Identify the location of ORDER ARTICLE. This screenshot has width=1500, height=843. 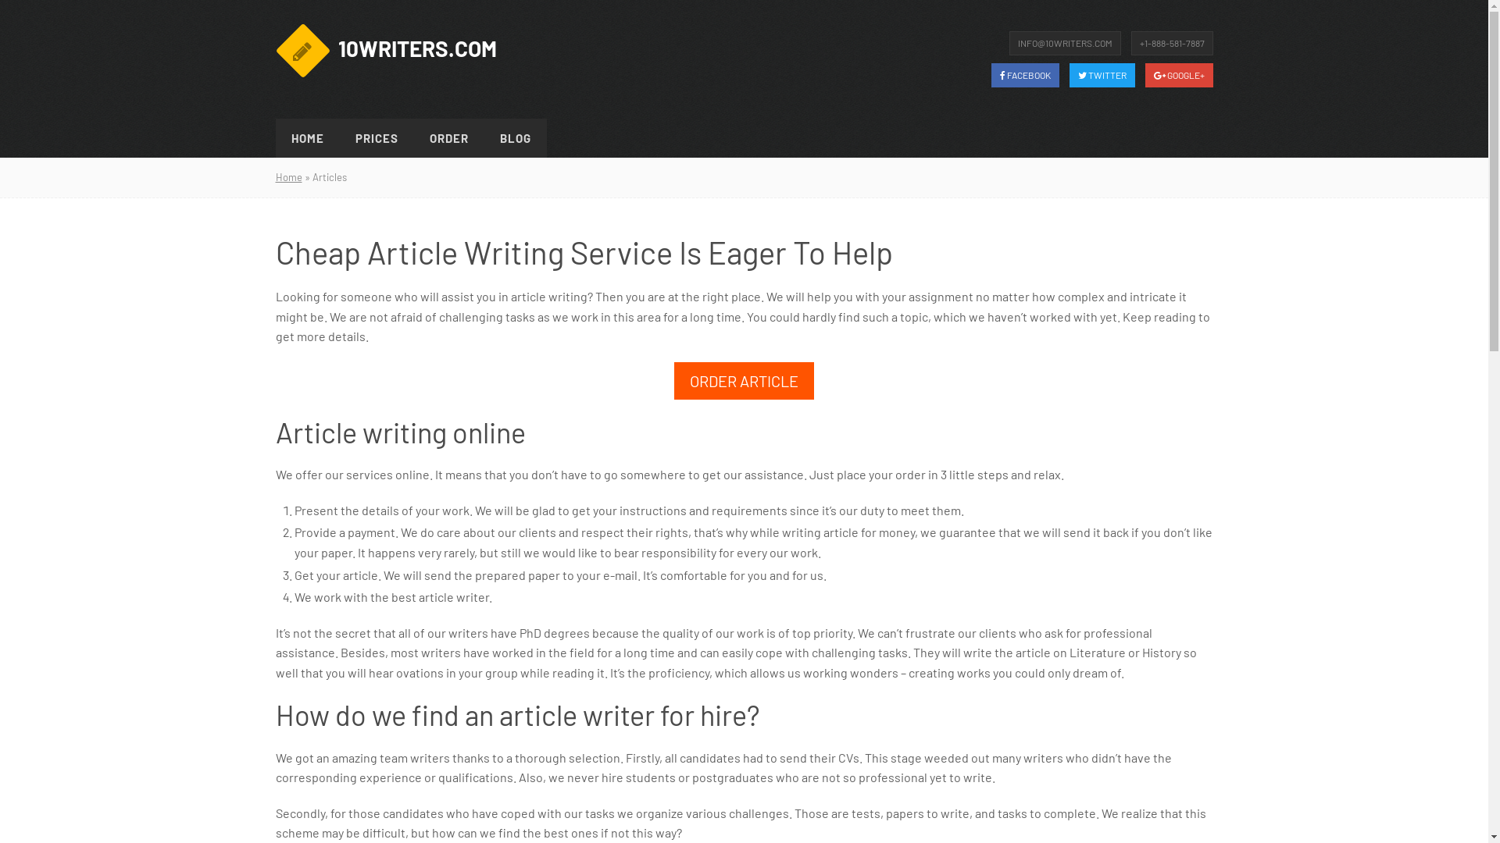
(744, 381).